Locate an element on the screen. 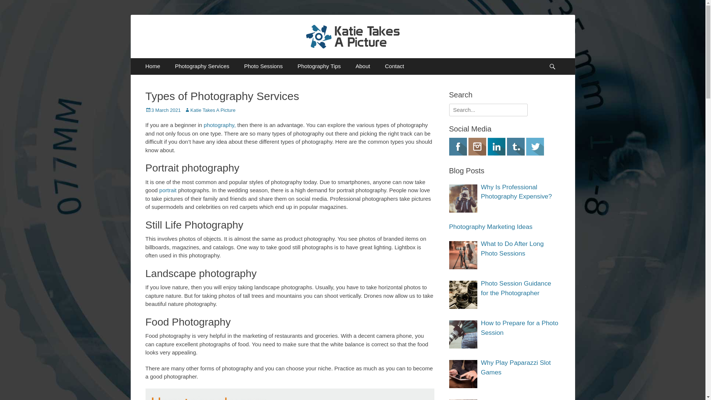  Photo Session Guidance for the Photographer is located at coordinates (463, 295).